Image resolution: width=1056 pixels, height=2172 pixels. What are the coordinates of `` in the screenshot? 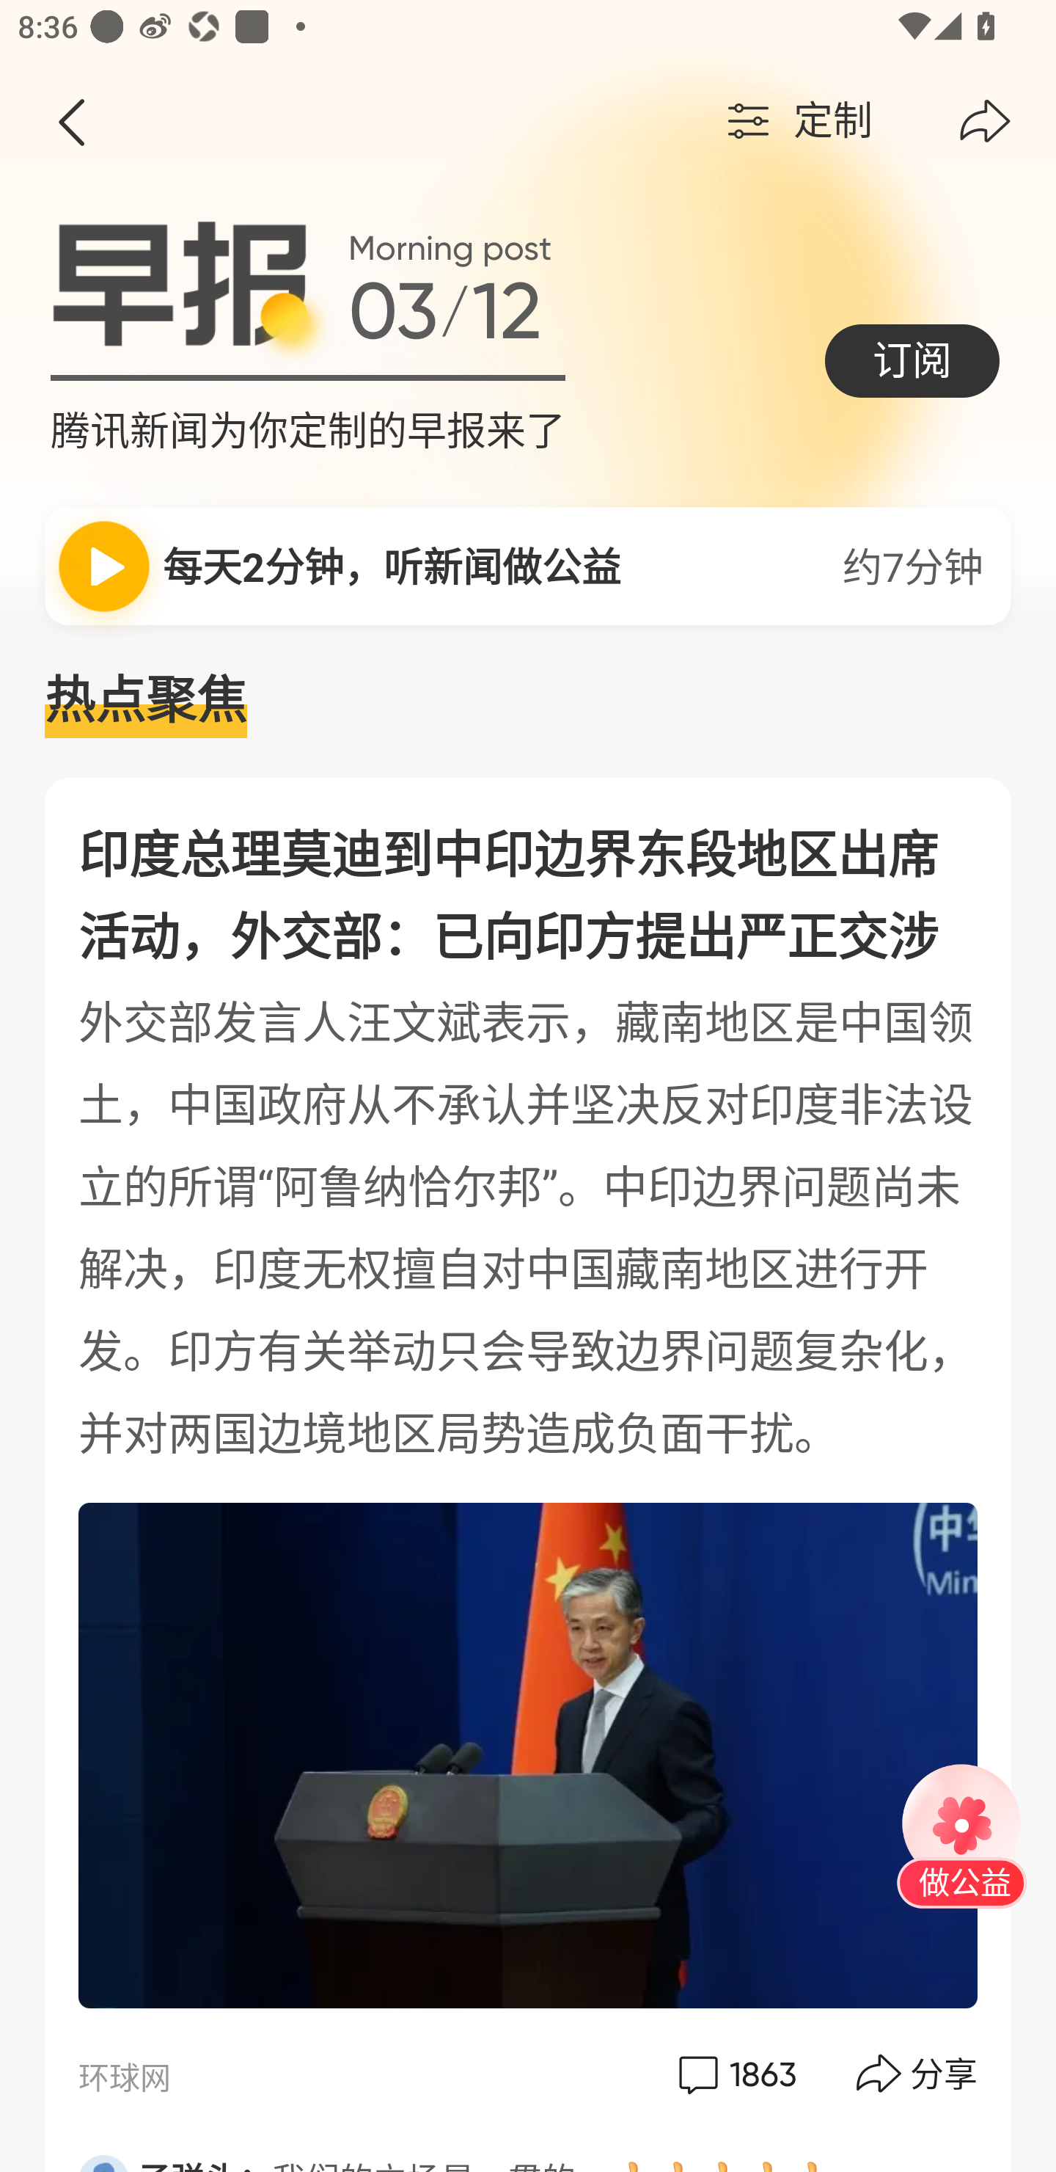 It's located at (70, 122).